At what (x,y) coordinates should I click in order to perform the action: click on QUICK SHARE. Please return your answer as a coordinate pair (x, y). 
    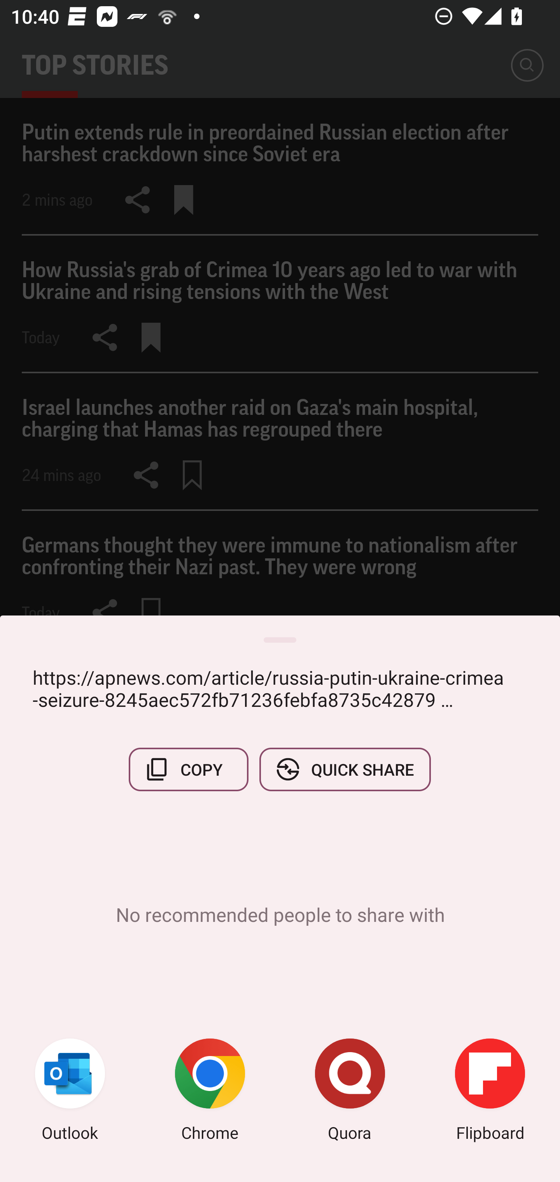
    Looking at the image, I should click on (345, 769).